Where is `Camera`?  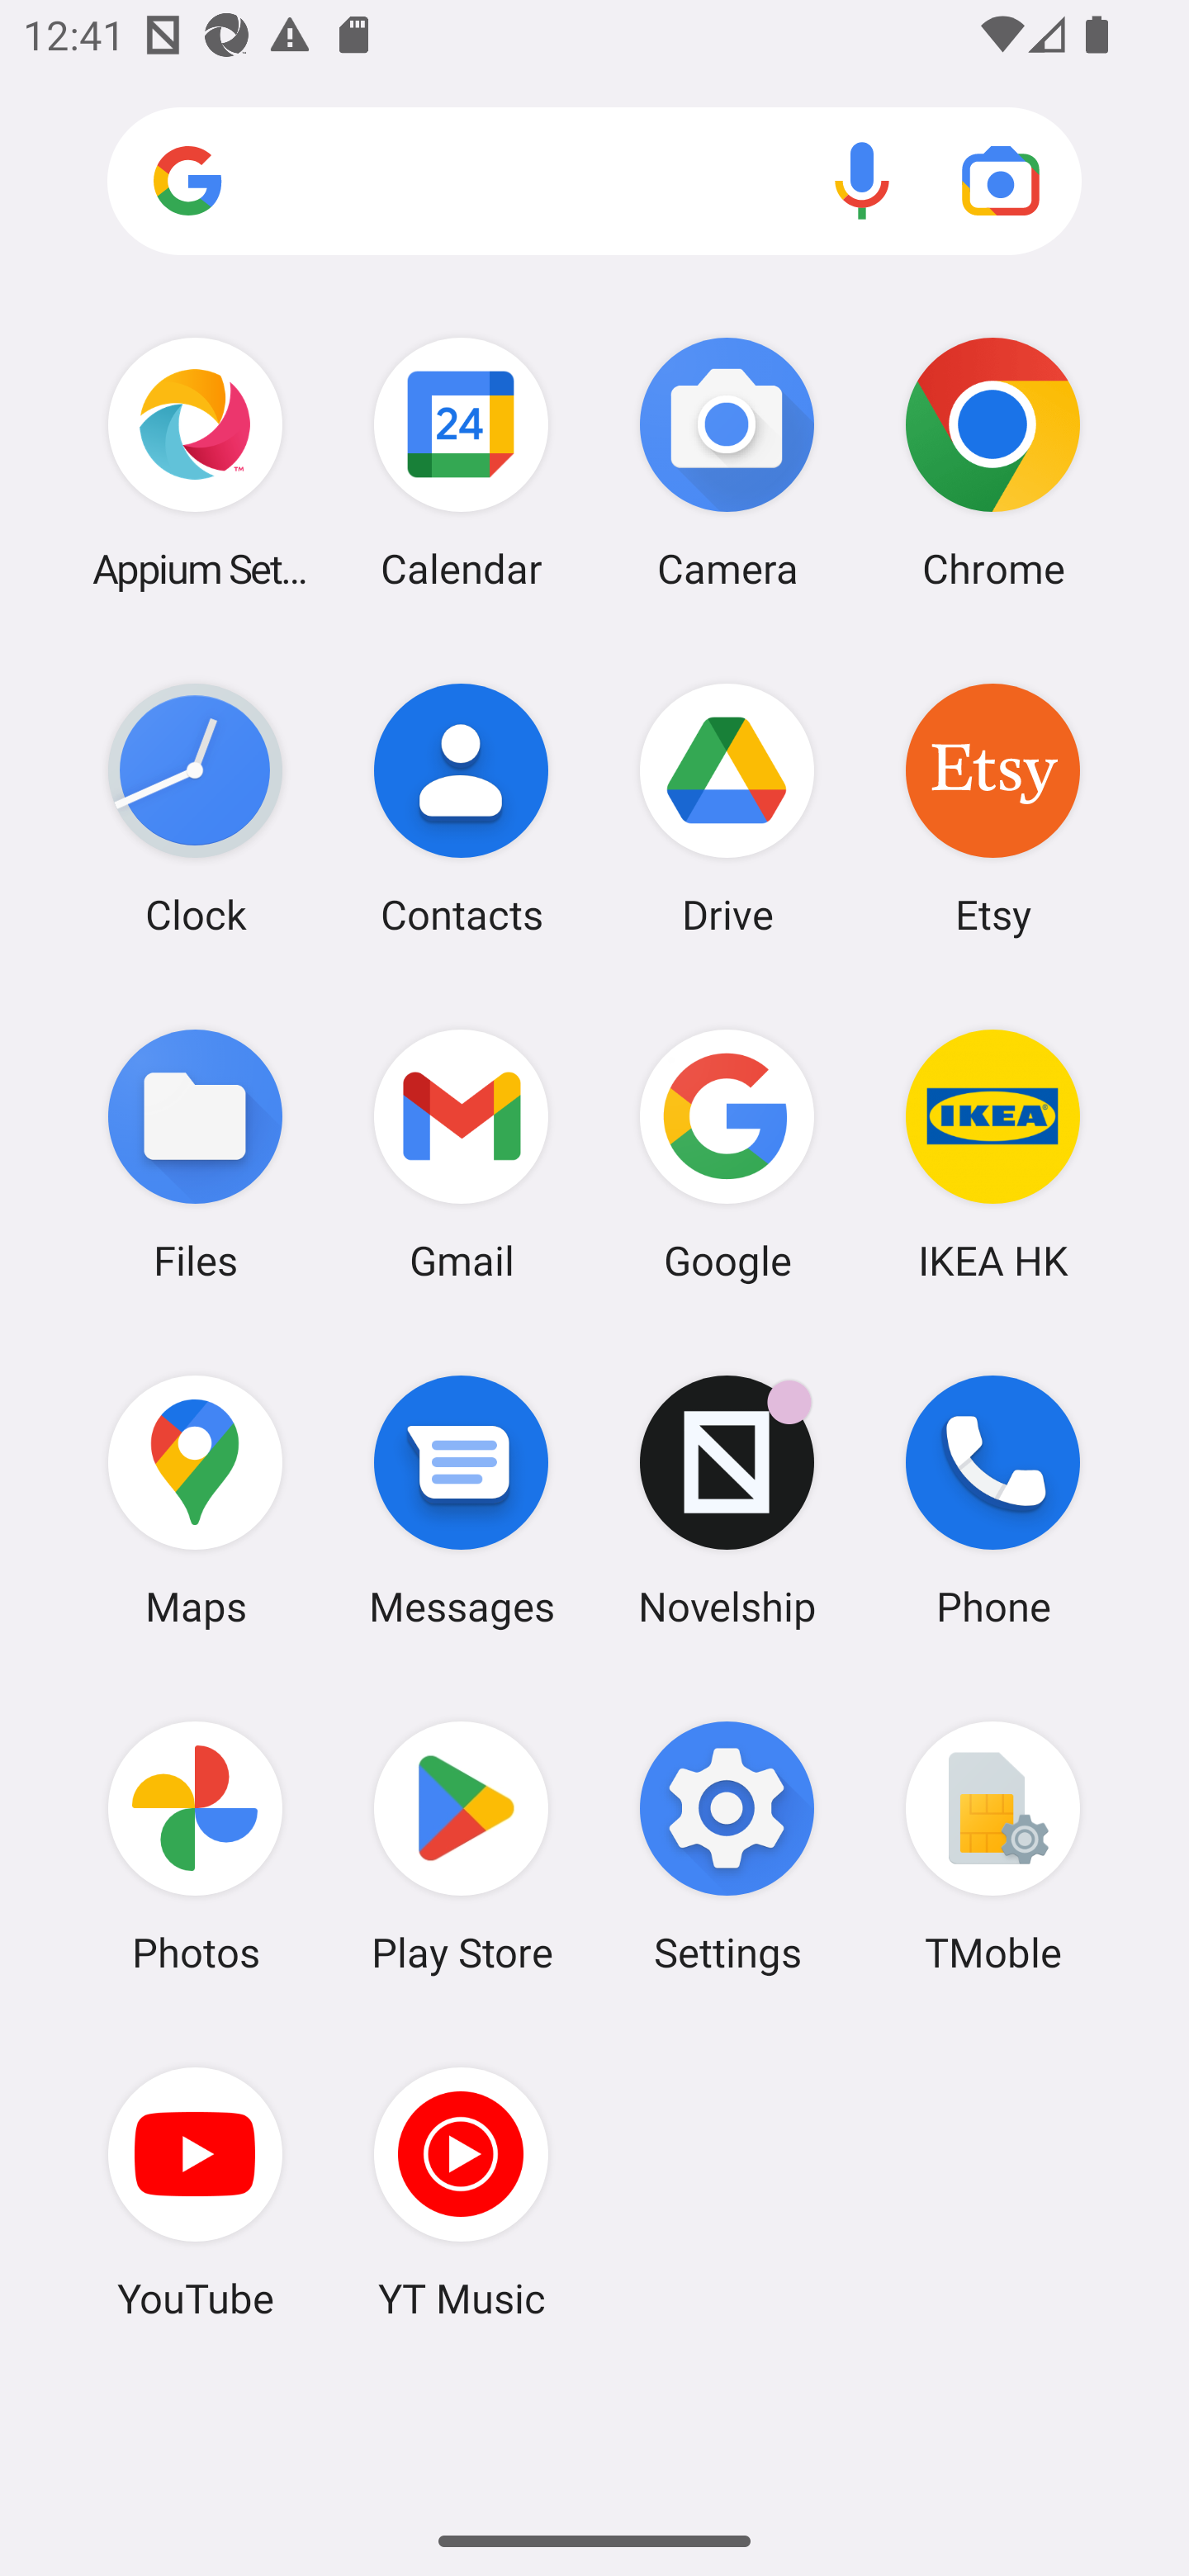
Camera is located at coordinates (727, 462).